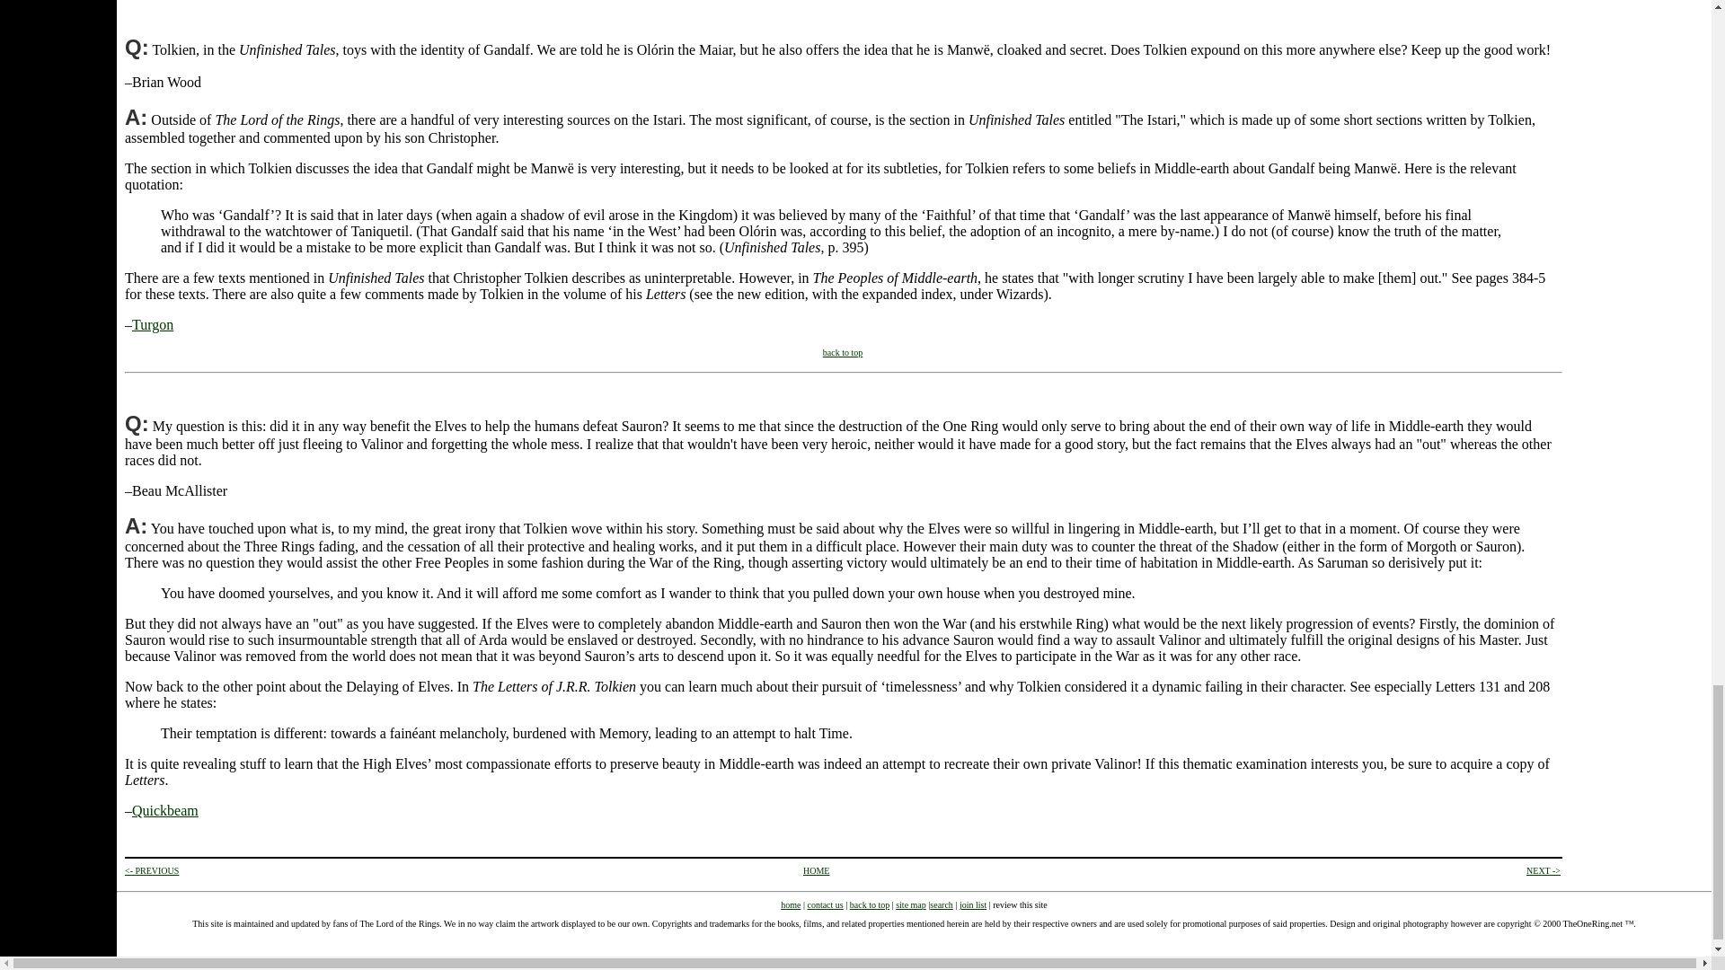  What do you see at coordinates (816, 871) in the screenshot?
I see `HOME` at bounding box center [816, 871].